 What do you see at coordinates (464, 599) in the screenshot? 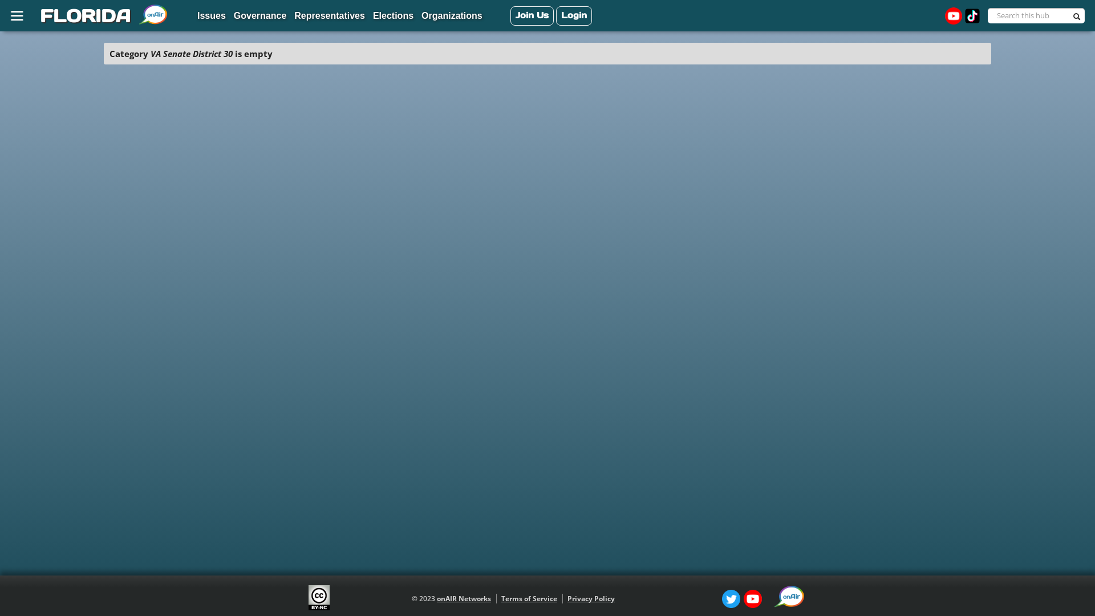
I see `onAIR Networks` at bounding box center [464, 599].